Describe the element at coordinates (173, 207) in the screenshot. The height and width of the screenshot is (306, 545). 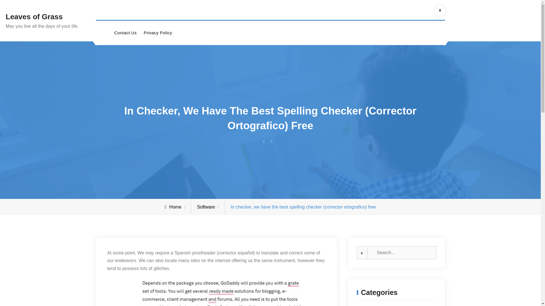
I see `Home` at that location.